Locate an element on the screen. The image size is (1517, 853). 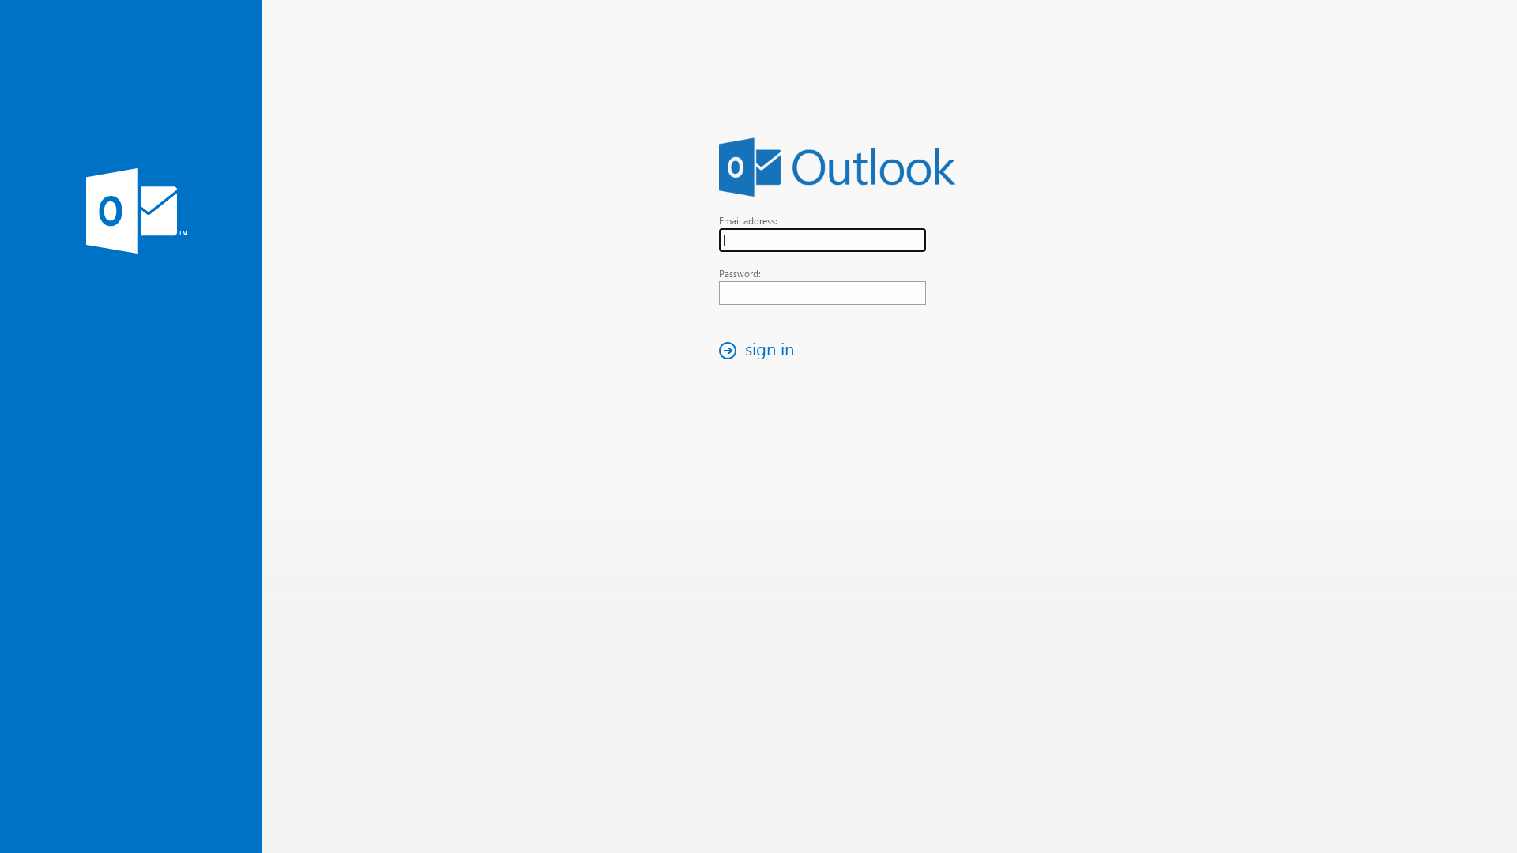
sign in is located at coordinates (761, 351).